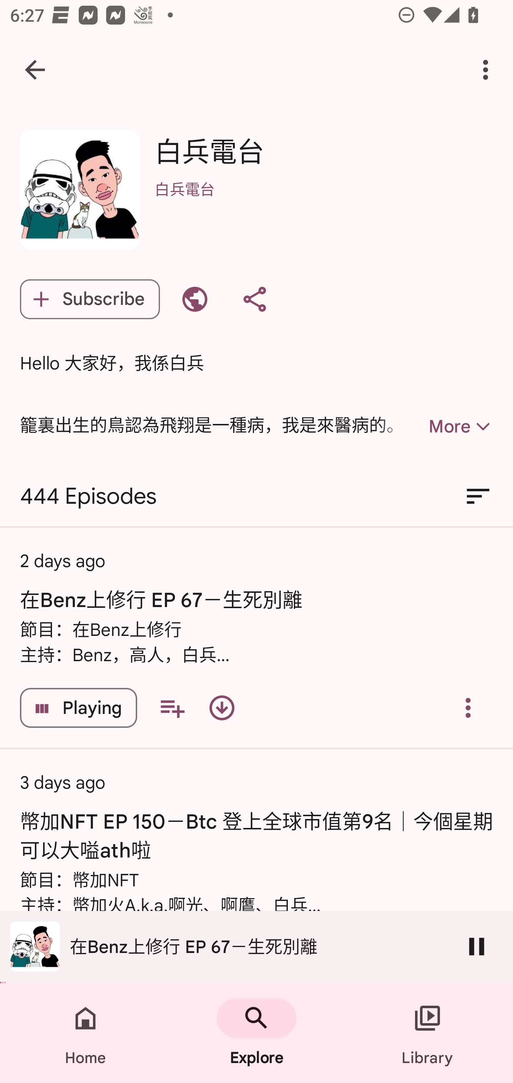 This screenshot has width=513, height=1083. I want to click on Visit website, so click(195, 299).